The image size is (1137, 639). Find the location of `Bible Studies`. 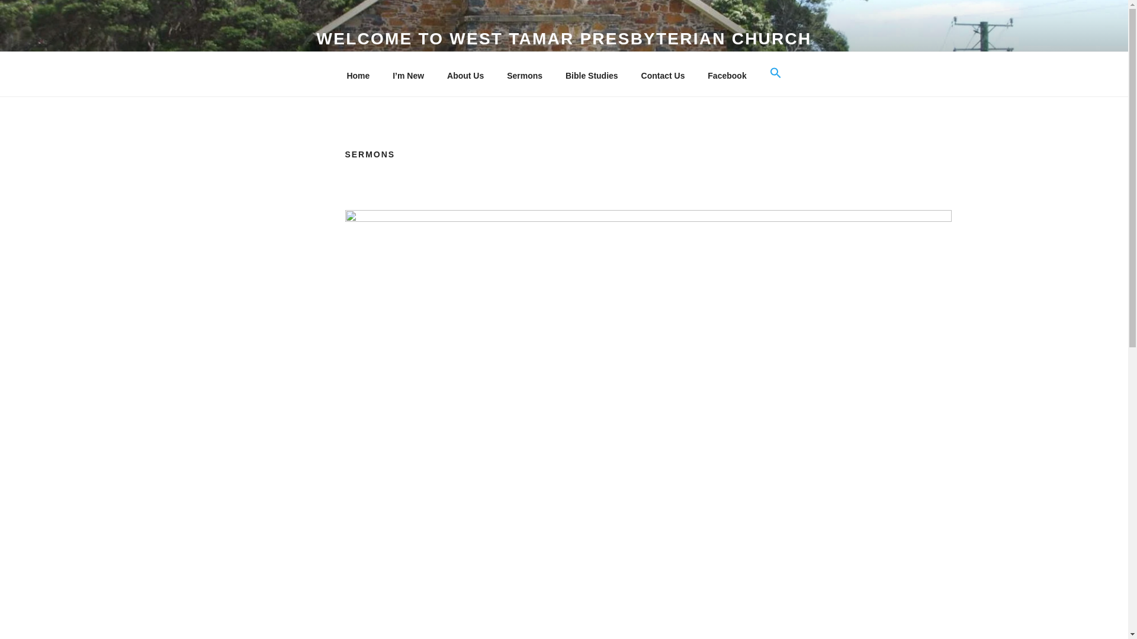

Bible Studies is located at coordinates (591, 76).